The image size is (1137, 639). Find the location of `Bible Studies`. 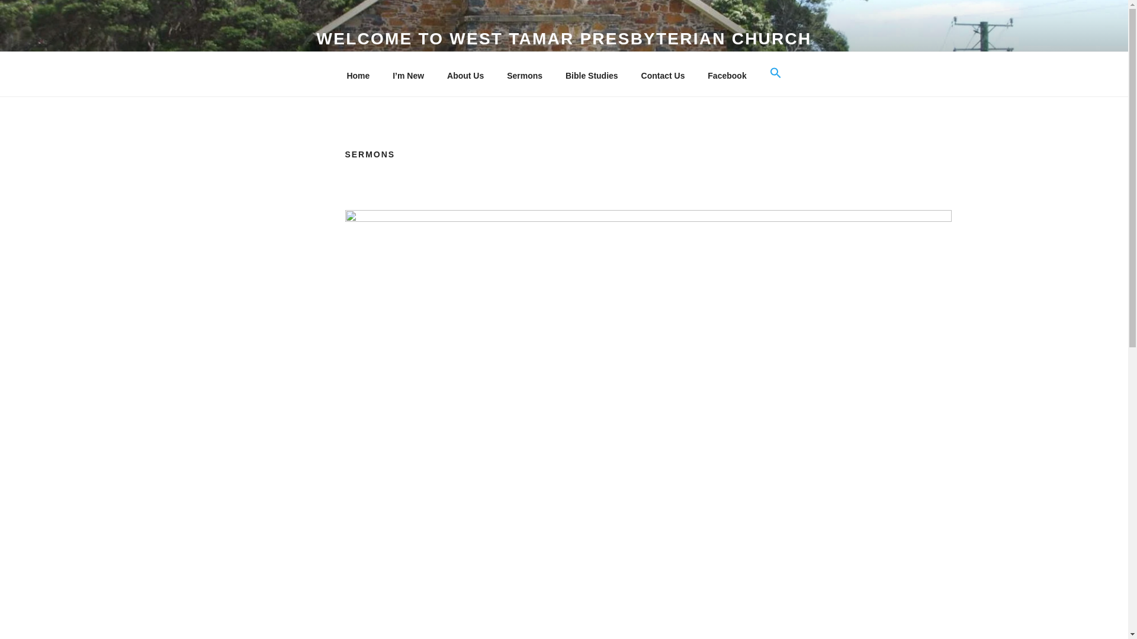

Bible Studies is located at coordinates (591, 76).